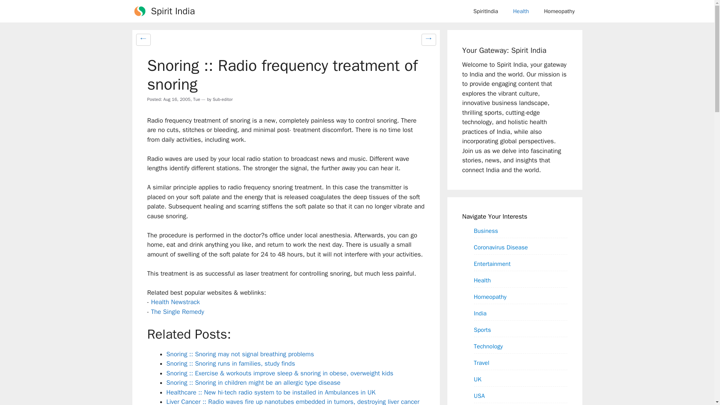 The width and height of the screenshot is (720, 405). I want to click on Homeopathy, so click(559, 11).